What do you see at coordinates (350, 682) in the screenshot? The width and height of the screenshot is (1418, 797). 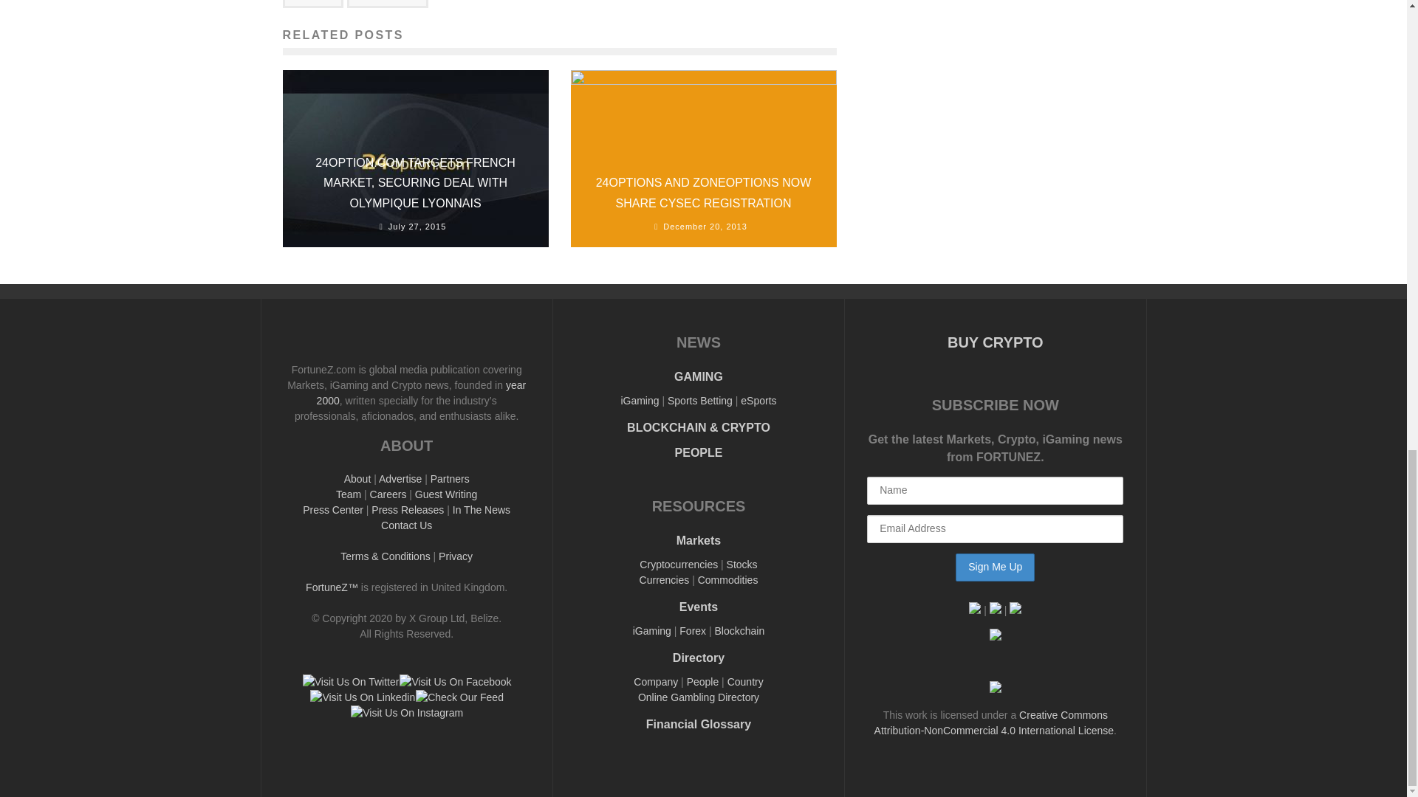 I see `Visit Us On Twitter` at bounding box center [350, 682].